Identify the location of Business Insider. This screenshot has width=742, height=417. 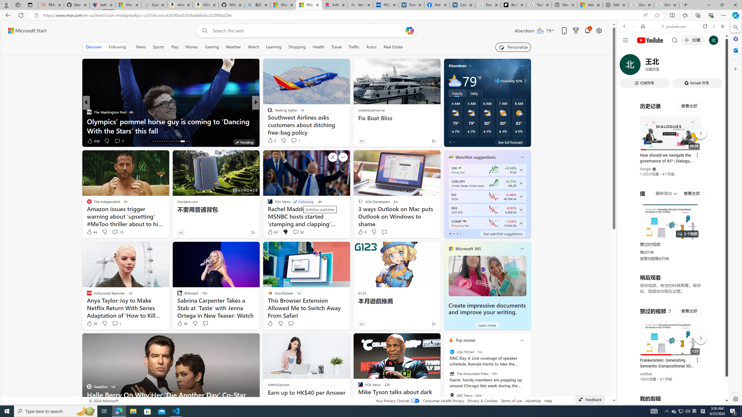
(89, 112).